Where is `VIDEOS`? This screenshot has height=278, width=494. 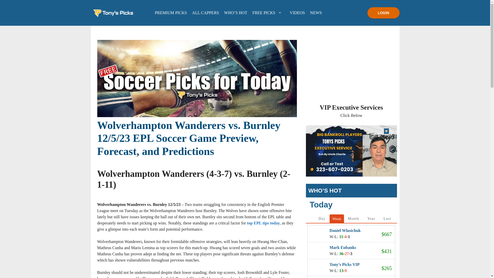
VIDEOS is located at coordinates (297, 12).